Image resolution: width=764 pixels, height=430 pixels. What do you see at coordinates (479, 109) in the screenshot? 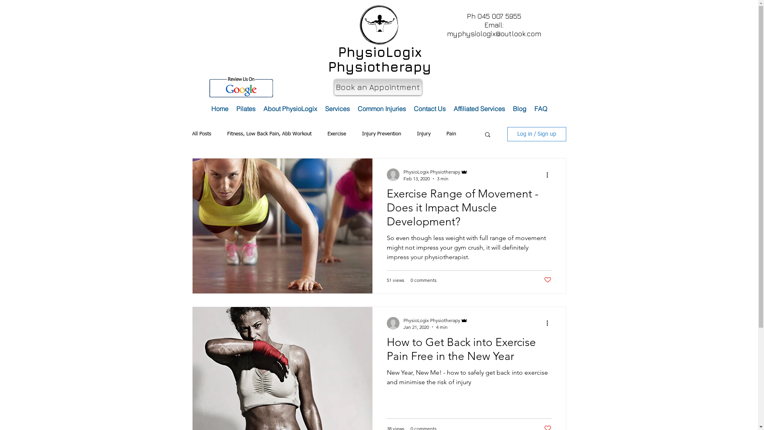
I see `Affiliated Services` at bounding box center [479, 109].